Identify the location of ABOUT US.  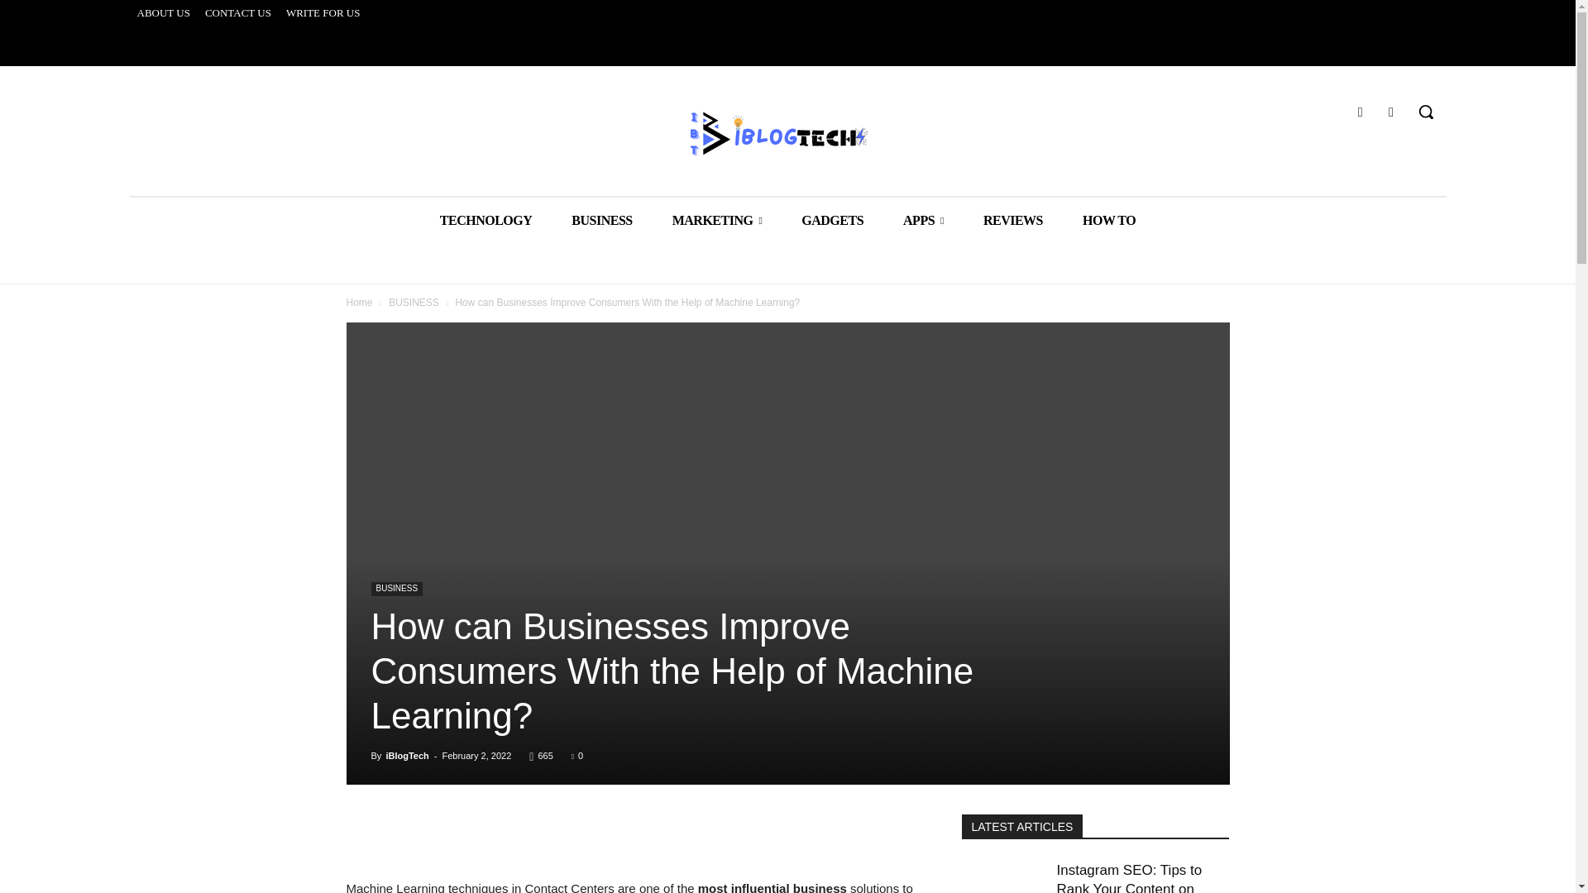
(162, 13).